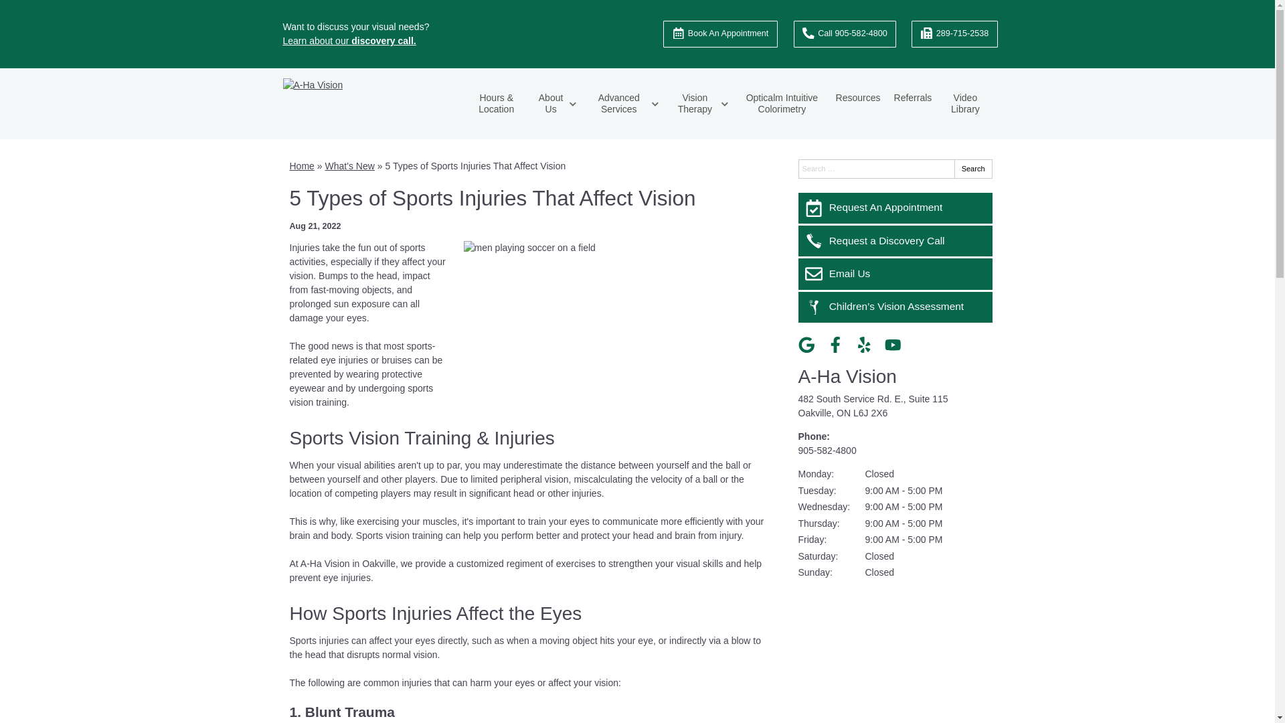  What do you see at coordinates (782, 104) in the screenshot?
I see `Opticalm Intuitive Colorimetry` at bounding box center [782, 104].